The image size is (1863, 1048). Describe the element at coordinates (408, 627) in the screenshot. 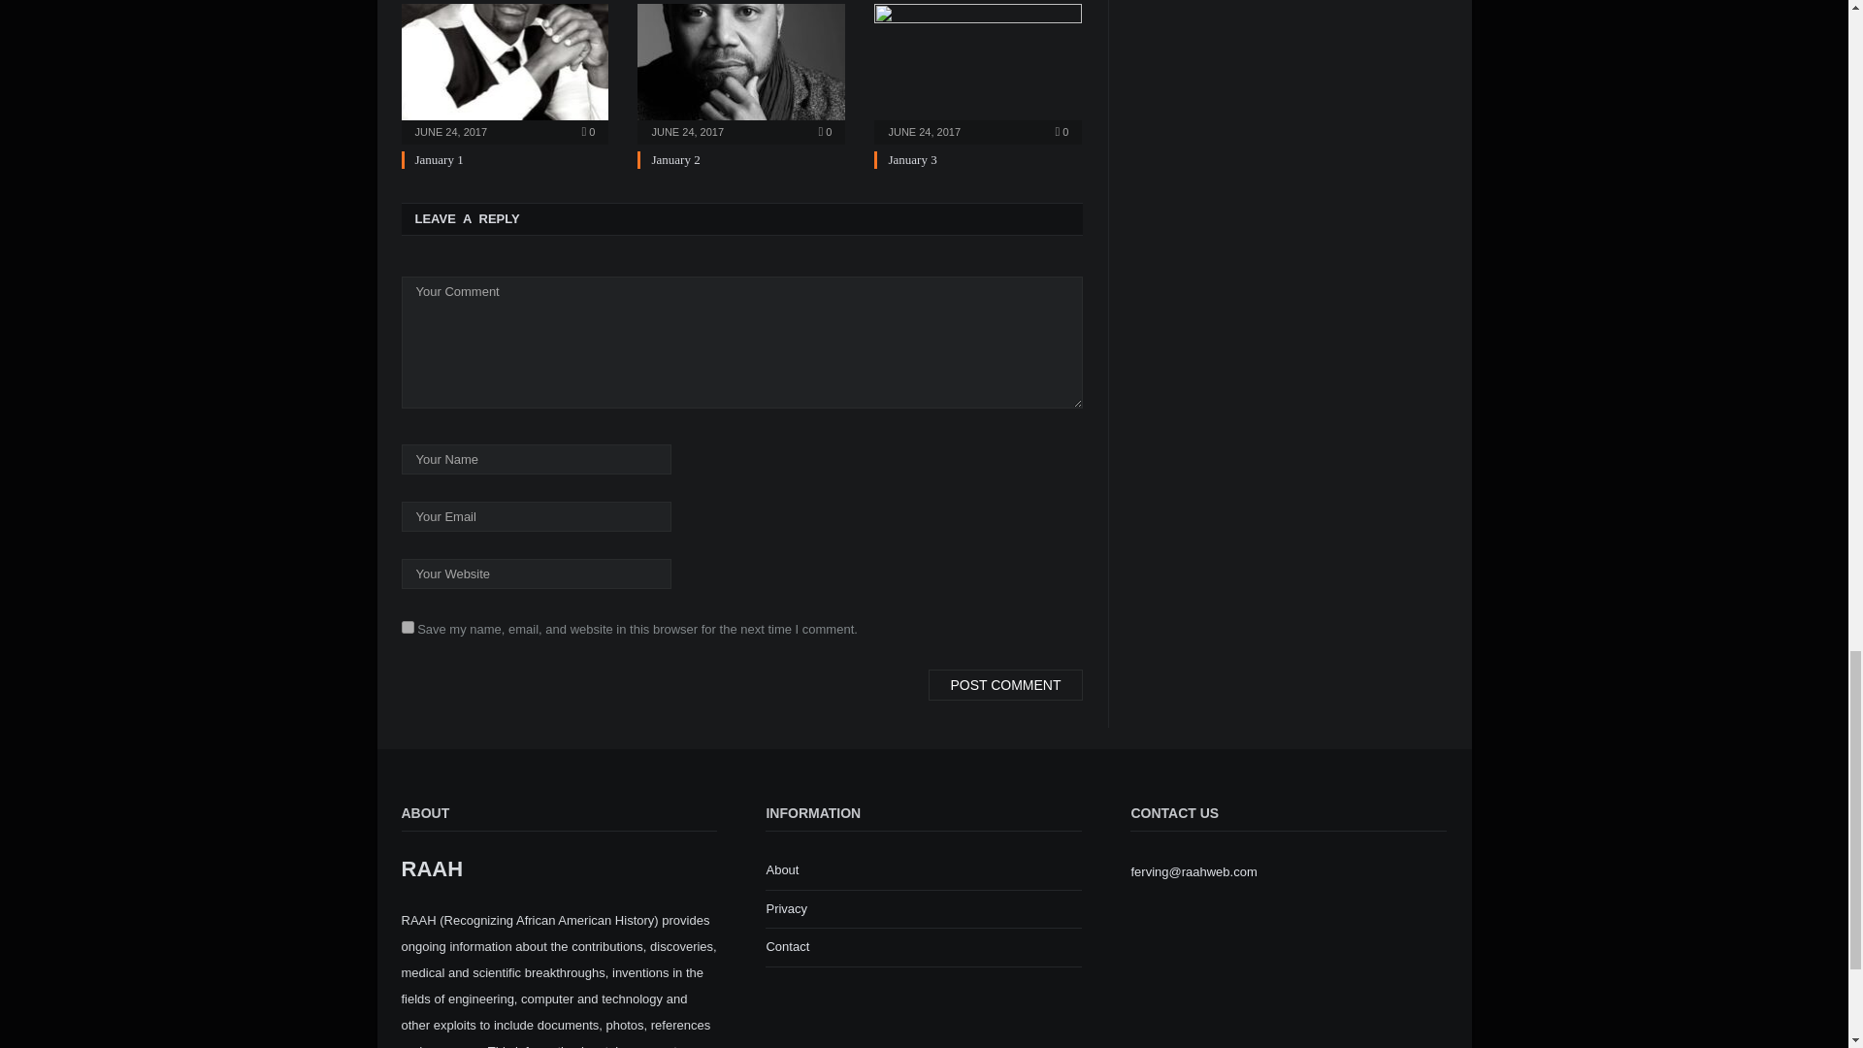

I see `yes` at that location.